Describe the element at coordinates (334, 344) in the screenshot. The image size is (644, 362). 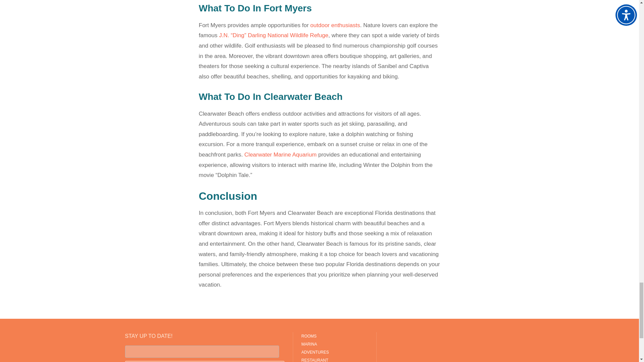
I see `MARINA` at that location.